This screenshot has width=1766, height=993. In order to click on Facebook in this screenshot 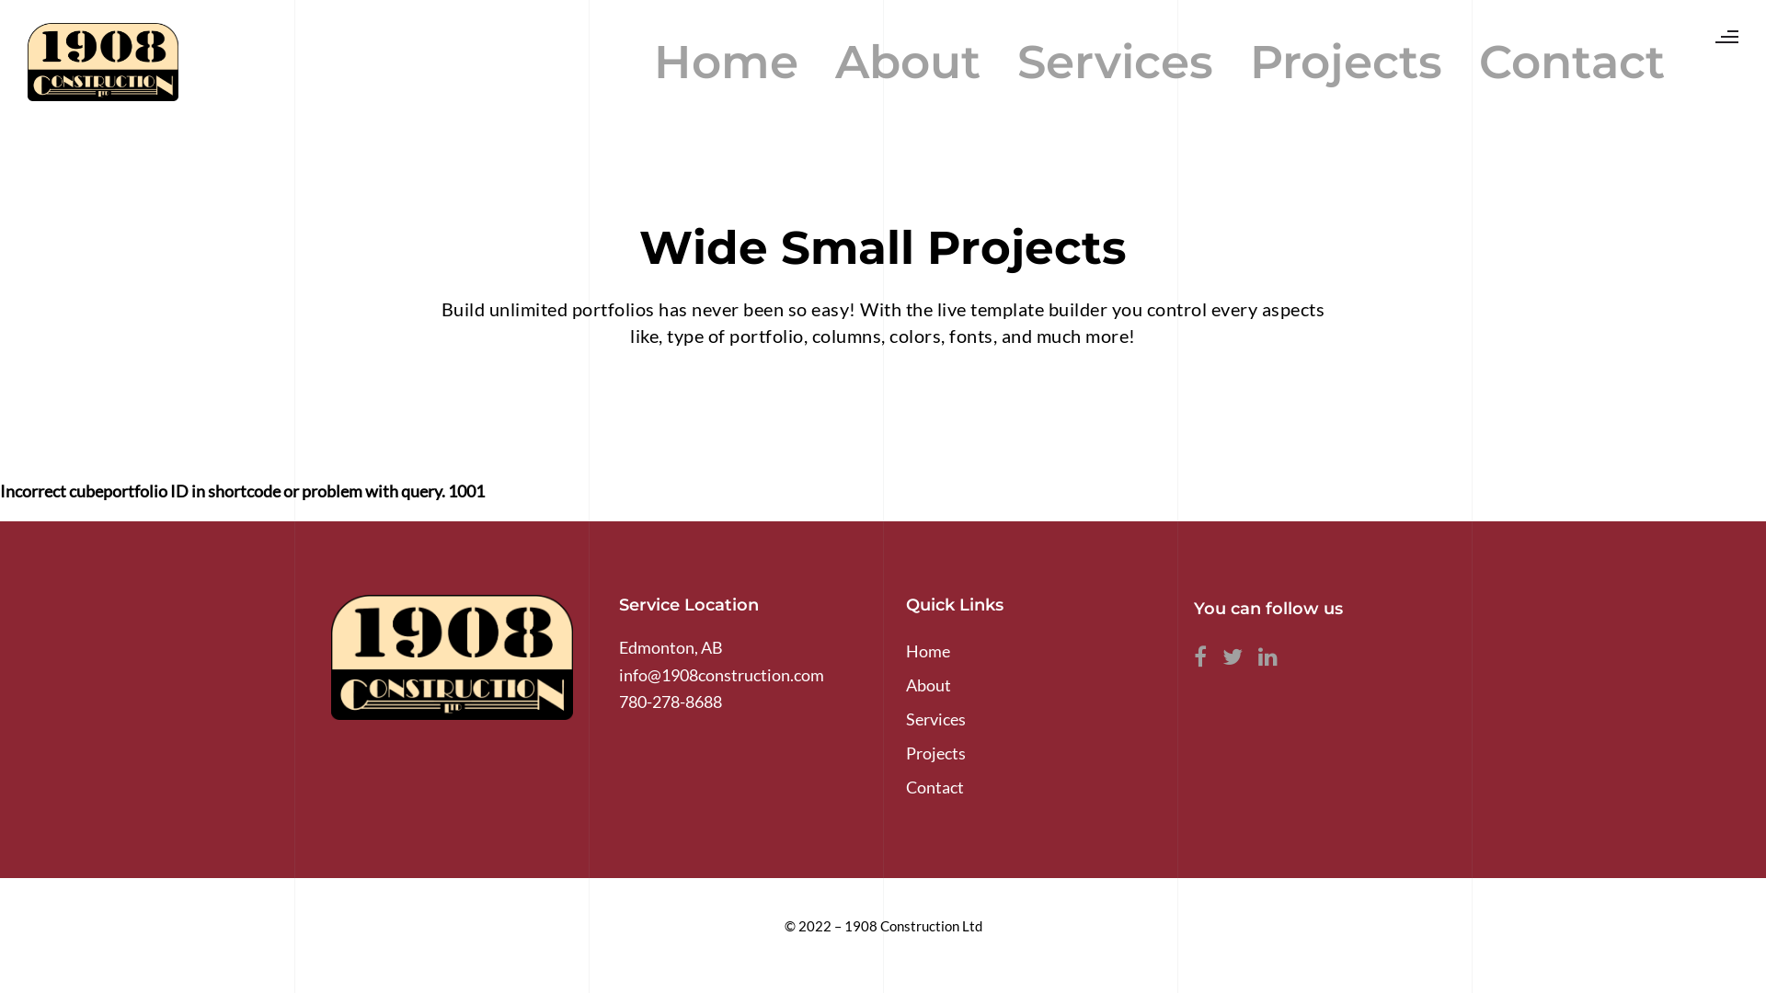, I will do `click(1206, 661)`.